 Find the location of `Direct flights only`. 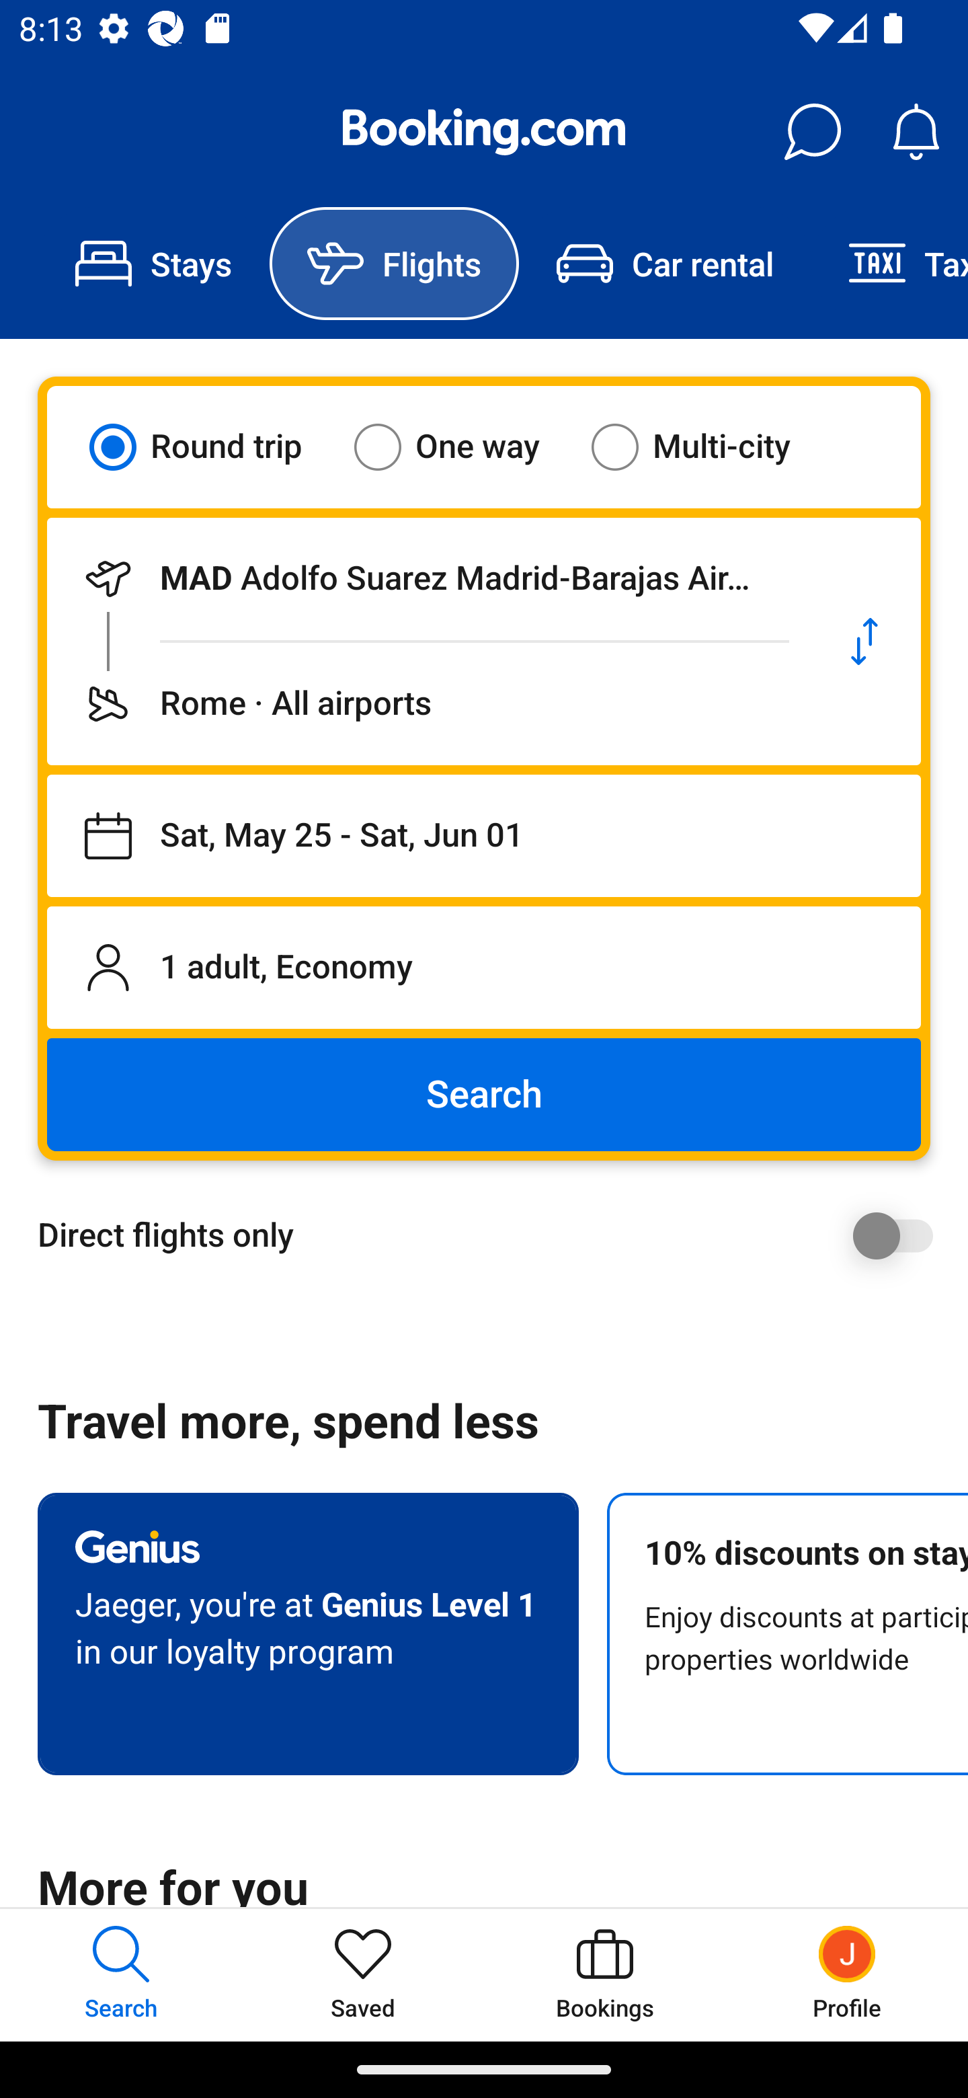

Direct flights only is located at coordinates (493, 1235).